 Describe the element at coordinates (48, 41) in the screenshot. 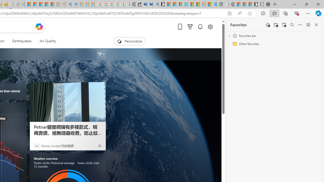

I see `Air Quality` at that location.